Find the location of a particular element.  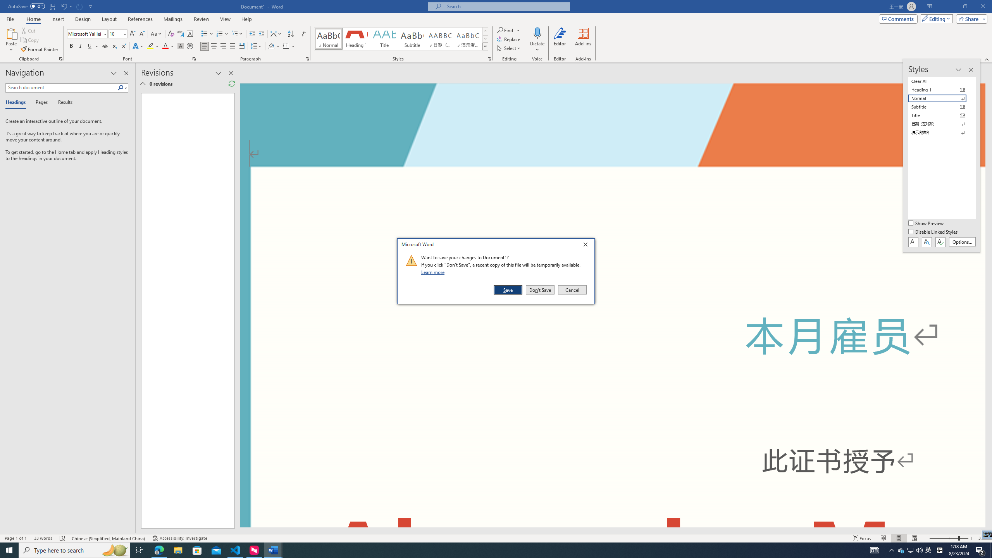

Home is located at coordinates (33, 19).